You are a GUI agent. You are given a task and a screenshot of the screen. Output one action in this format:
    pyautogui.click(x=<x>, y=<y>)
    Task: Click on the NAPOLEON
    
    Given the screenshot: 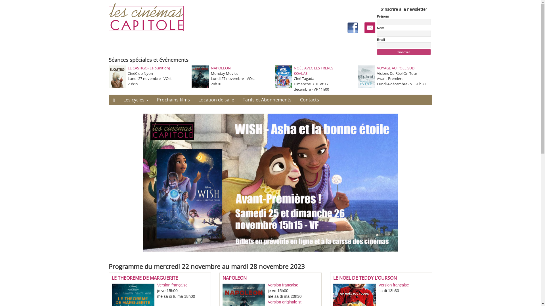 What is the action you would take?
    pyautogui.click(x=221, y=68)
    